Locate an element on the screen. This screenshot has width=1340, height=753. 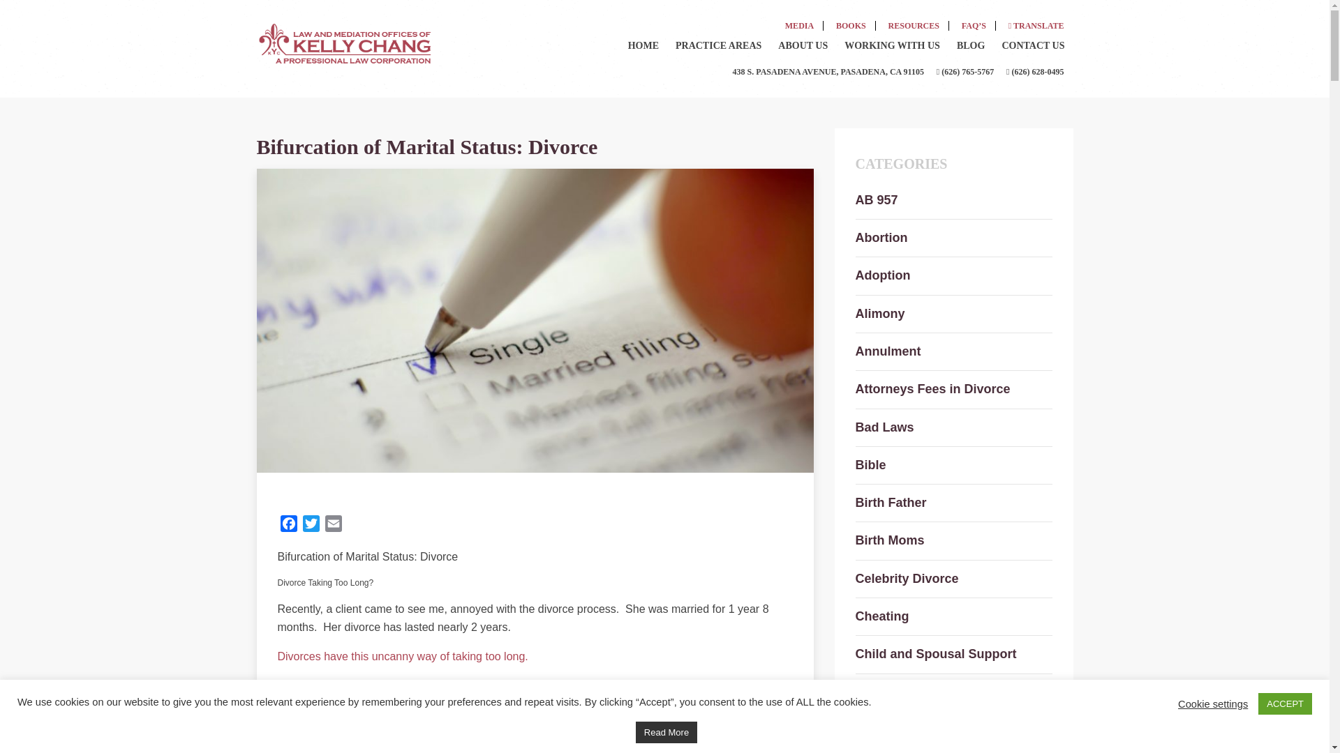
PRACTICE AREAS is located at coordinates (718, 46).